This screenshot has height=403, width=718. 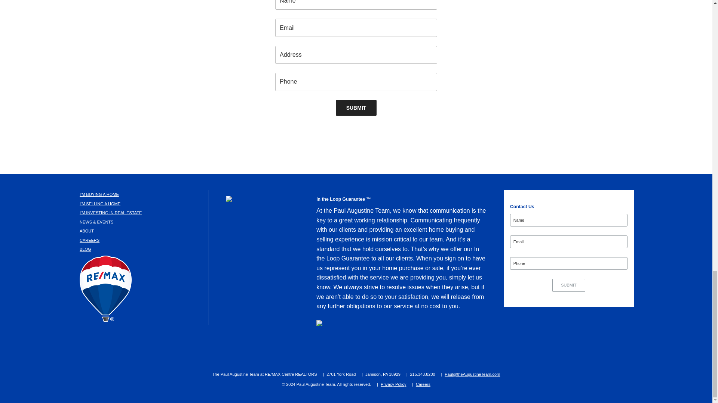 I want to click on SUBMIT, so click(x=356, y=107).